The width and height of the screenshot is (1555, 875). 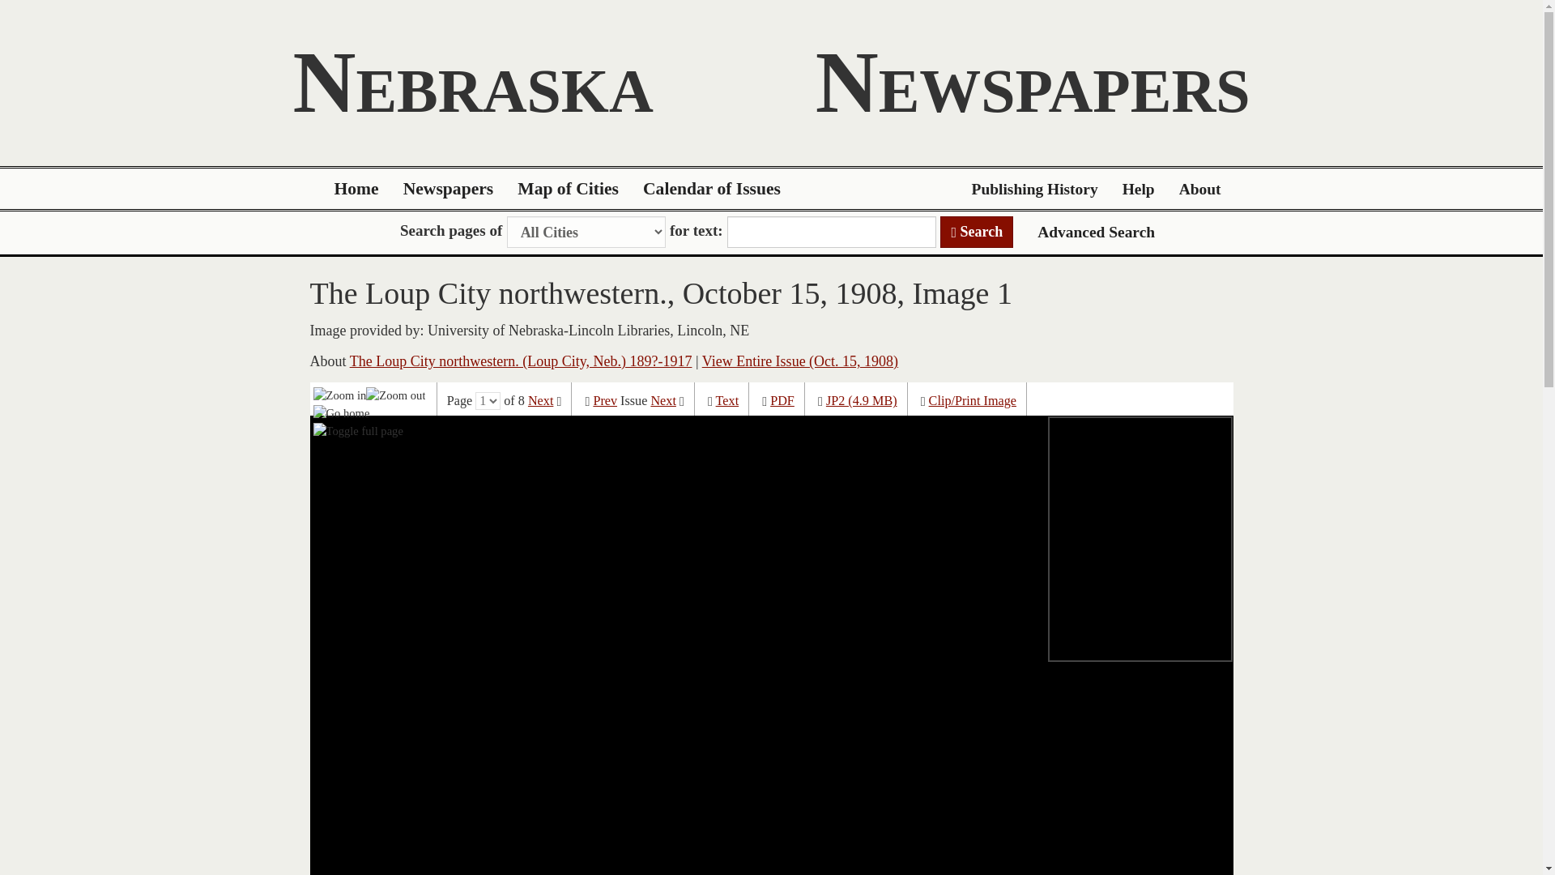 What do you see at coordinates (782, 401) in the screenshot?
I see `PDF` at bounding box center [782, 401].